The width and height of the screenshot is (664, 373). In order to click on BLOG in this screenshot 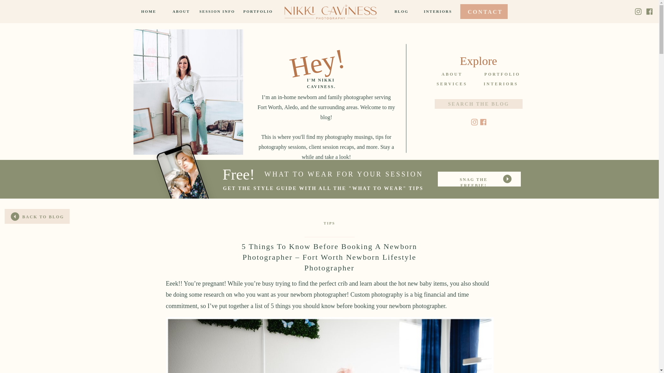, I will do `click(401, 11)`.